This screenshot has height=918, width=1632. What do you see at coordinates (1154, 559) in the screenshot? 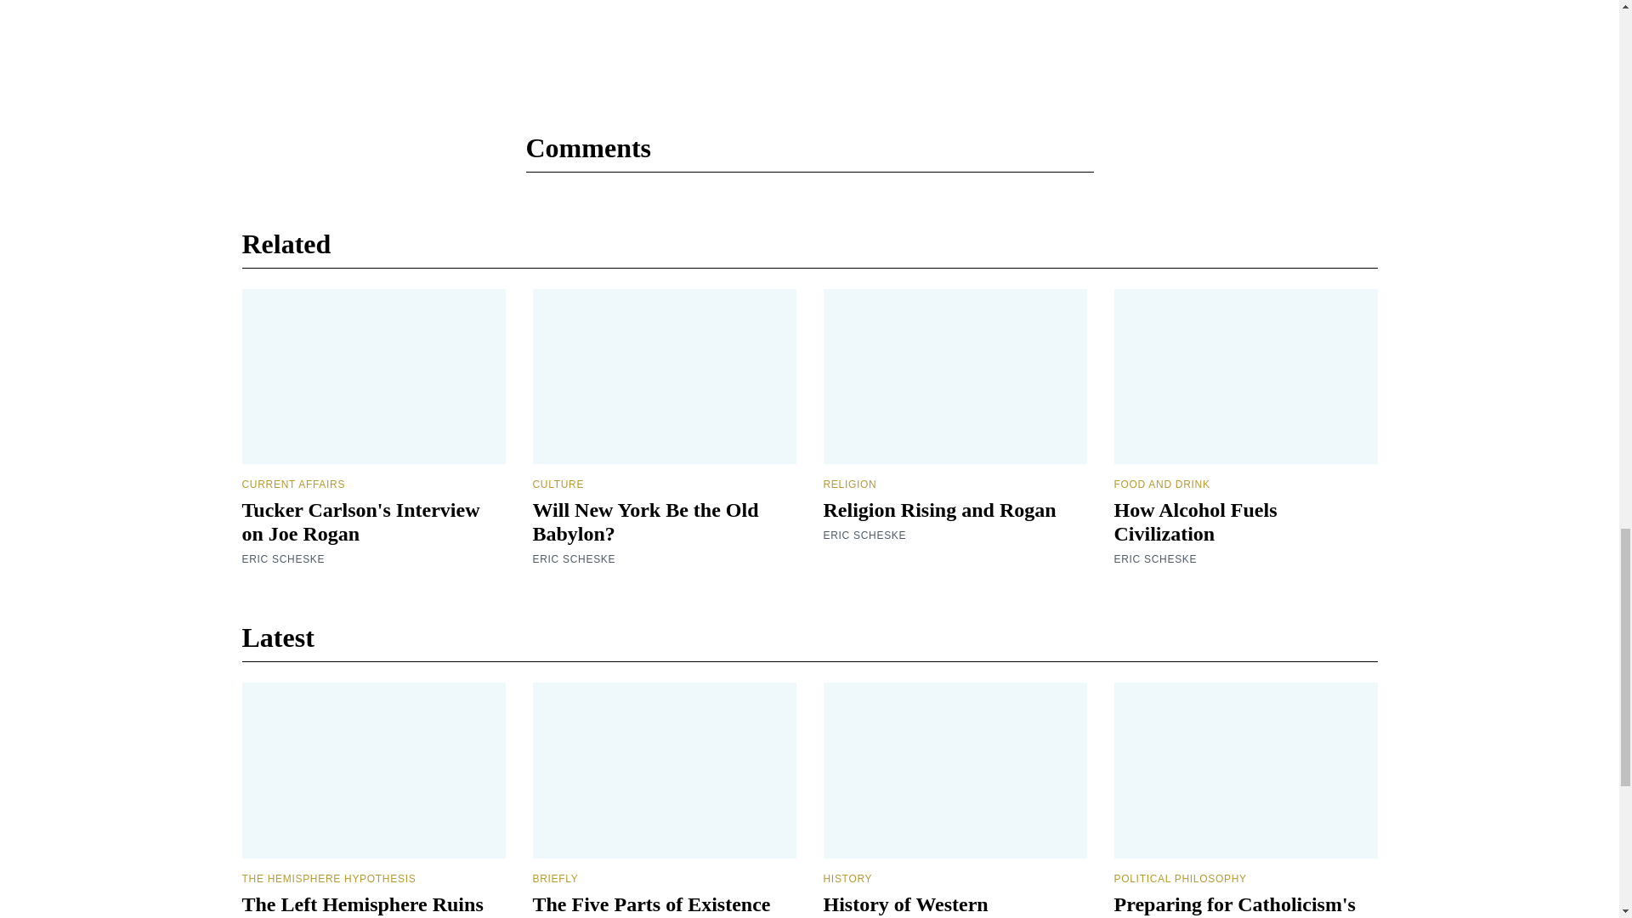
I see `ERIC SCHESKE` at bounding box center [1154, 559].